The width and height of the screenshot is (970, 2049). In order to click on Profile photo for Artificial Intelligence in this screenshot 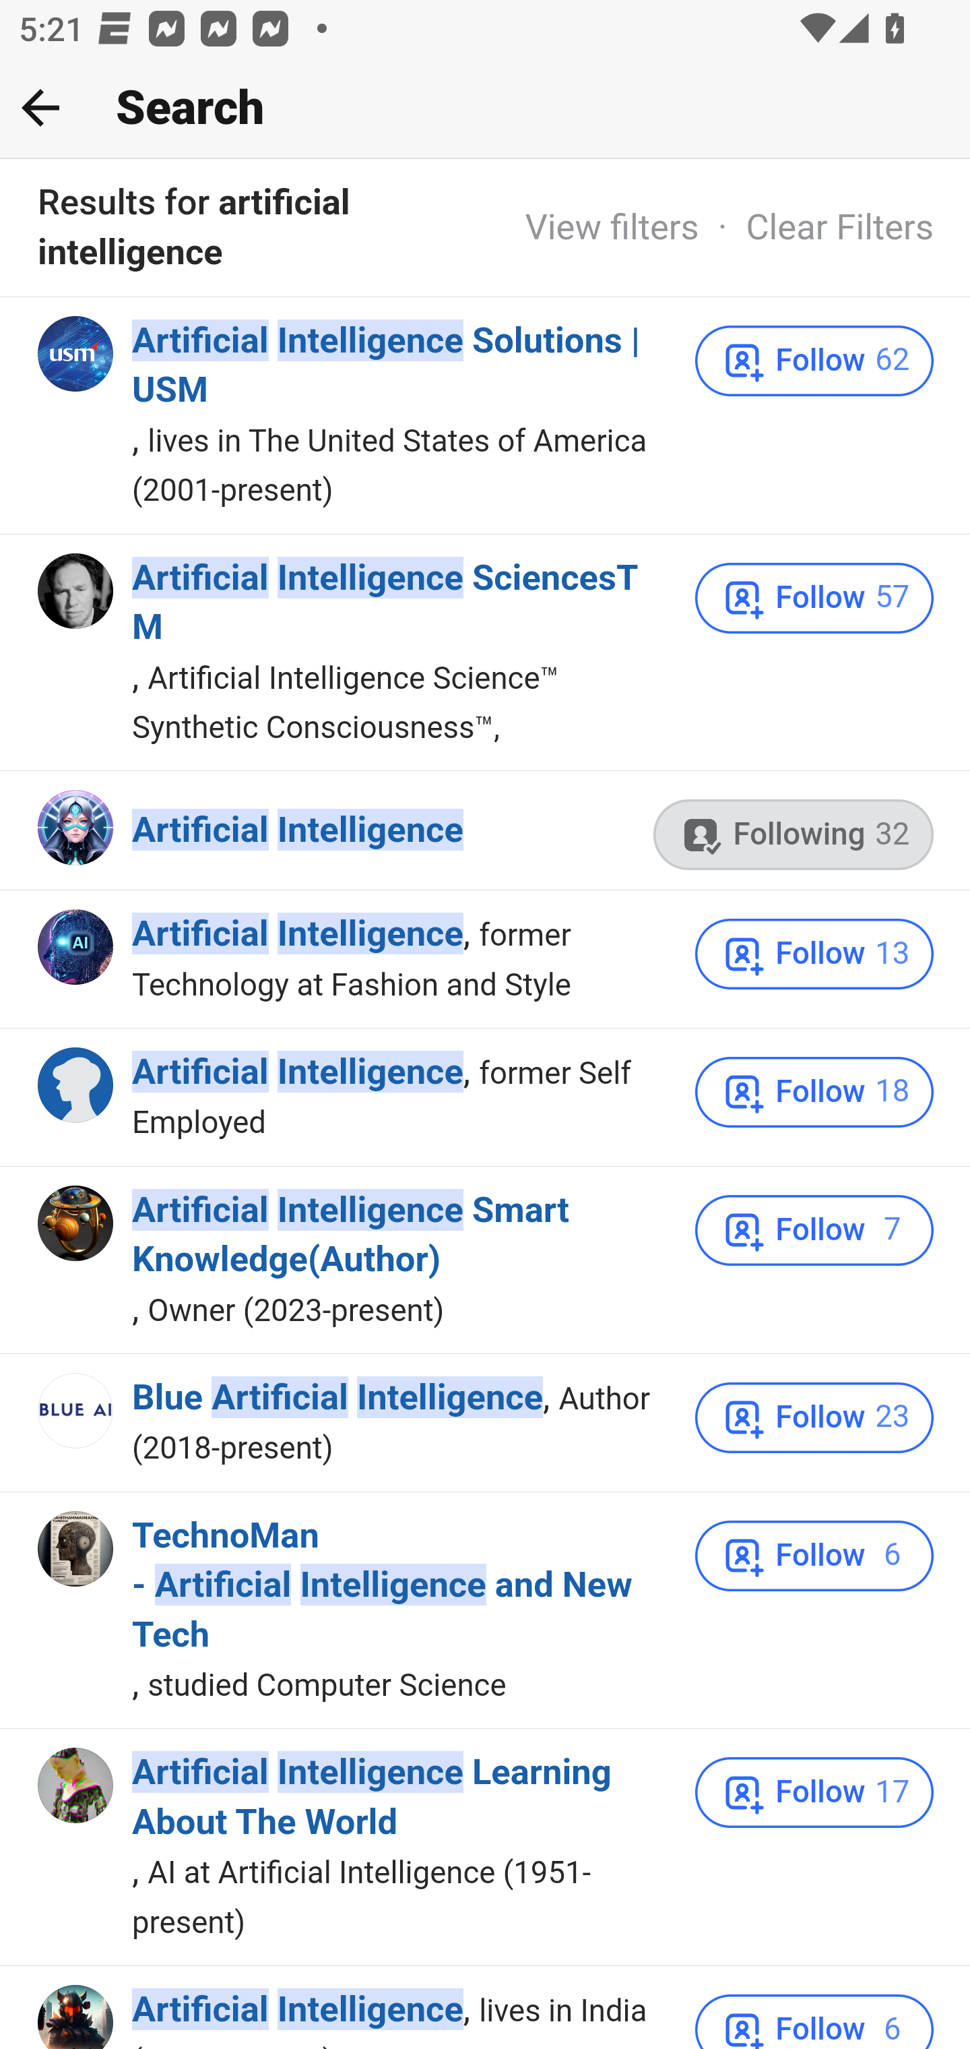, I will do `click(77, 948)`.